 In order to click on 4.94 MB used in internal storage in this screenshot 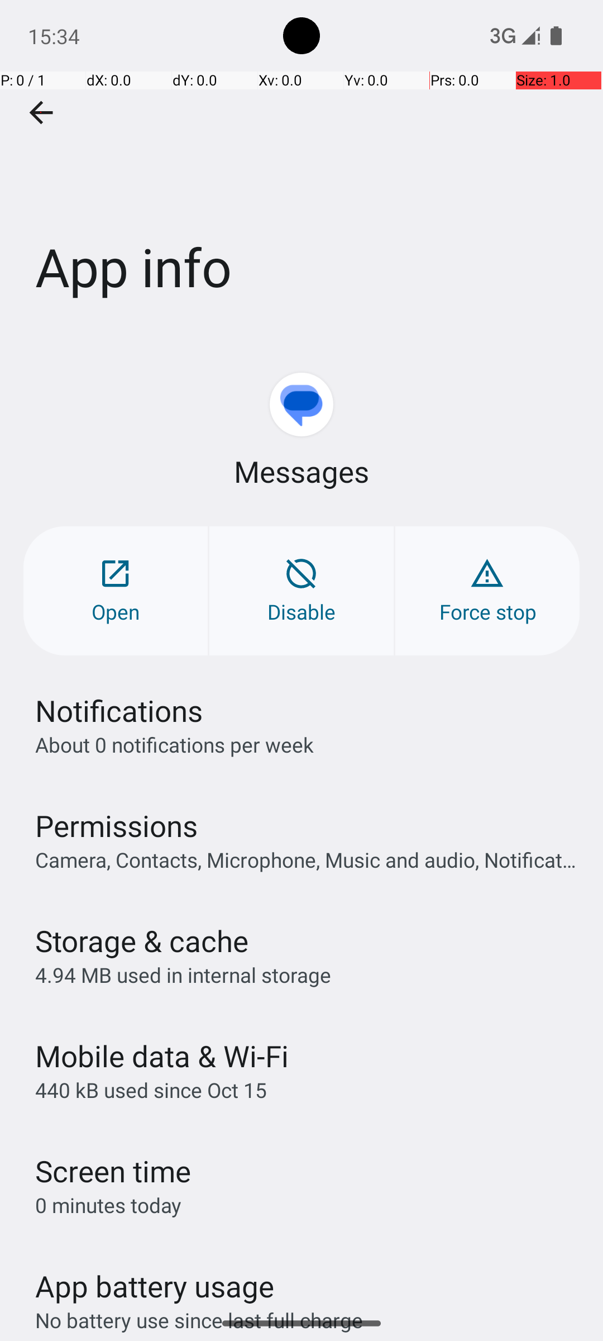, I will do `click(183, 974)`.